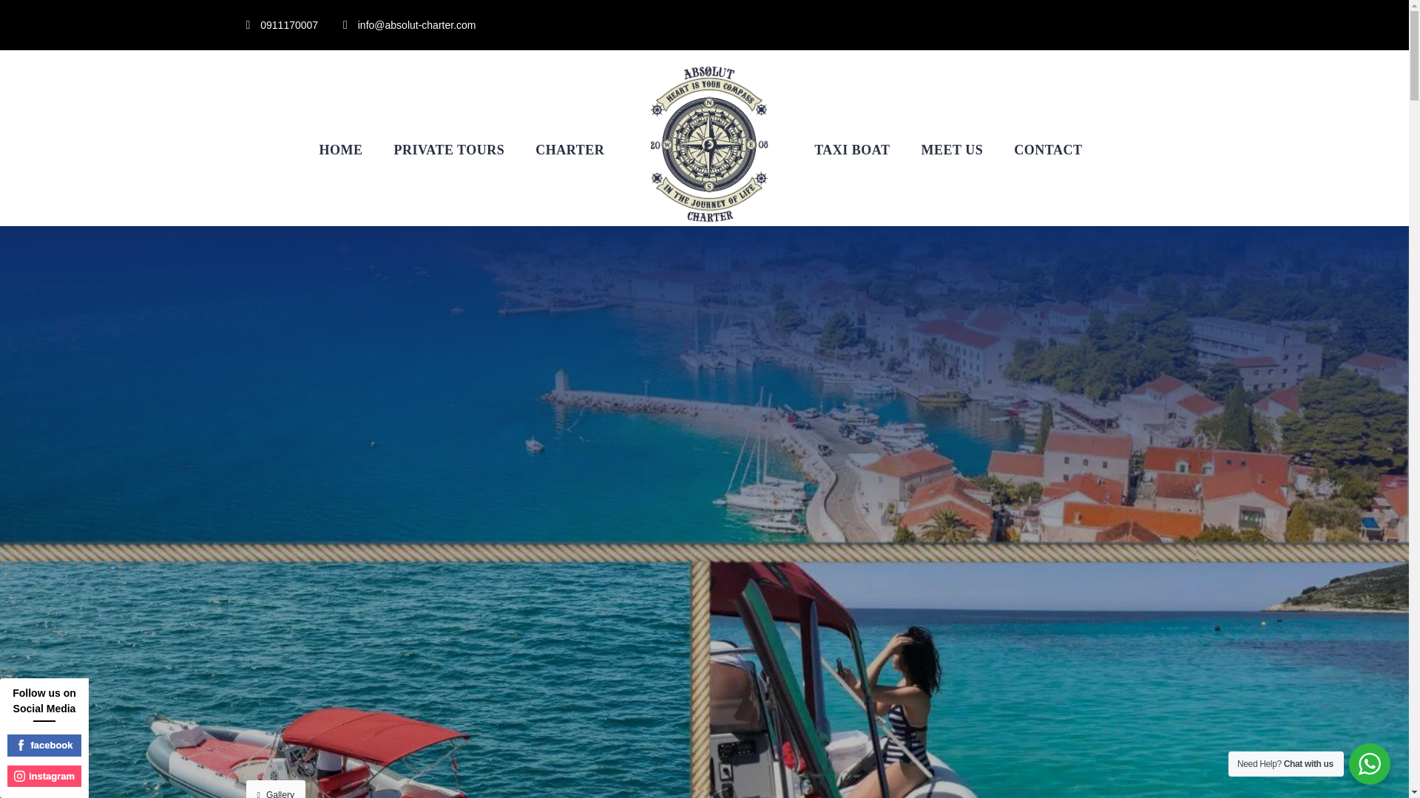 Image resolution: width=1420 pixels, height=798 pixels. What do you see at coordinates (953, 117) in the screenshot?
I see `MEET US` at bounding box center [953, 117].